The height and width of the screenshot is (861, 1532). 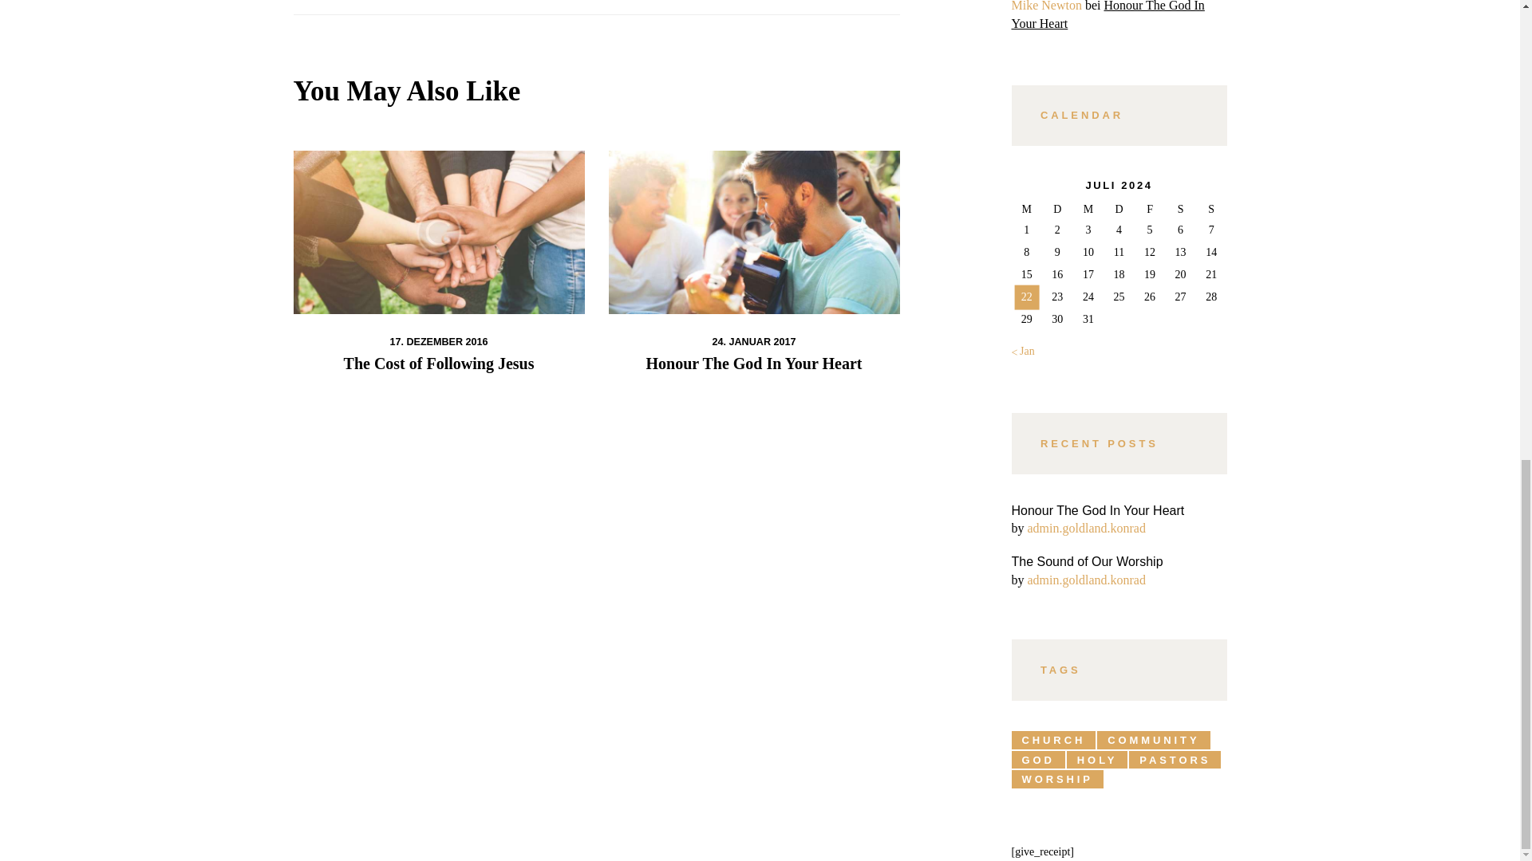 I want to click on Montag, so click(x=1027, y=209).